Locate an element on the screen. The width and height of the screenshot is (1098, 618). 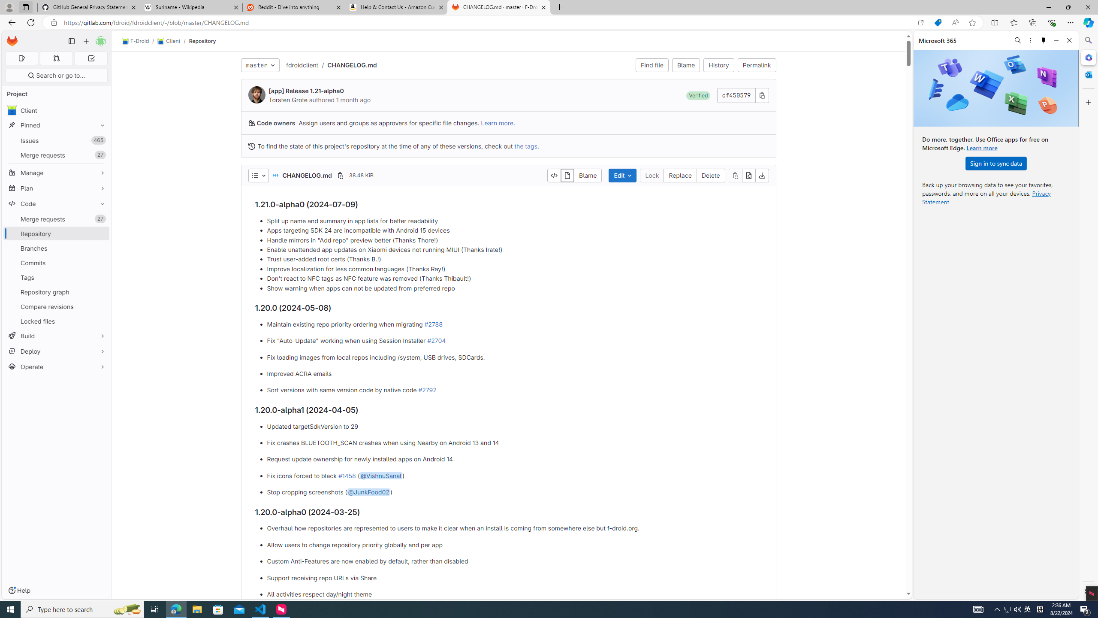
All activities respect day/night theme is located at coordinates (514, 594).